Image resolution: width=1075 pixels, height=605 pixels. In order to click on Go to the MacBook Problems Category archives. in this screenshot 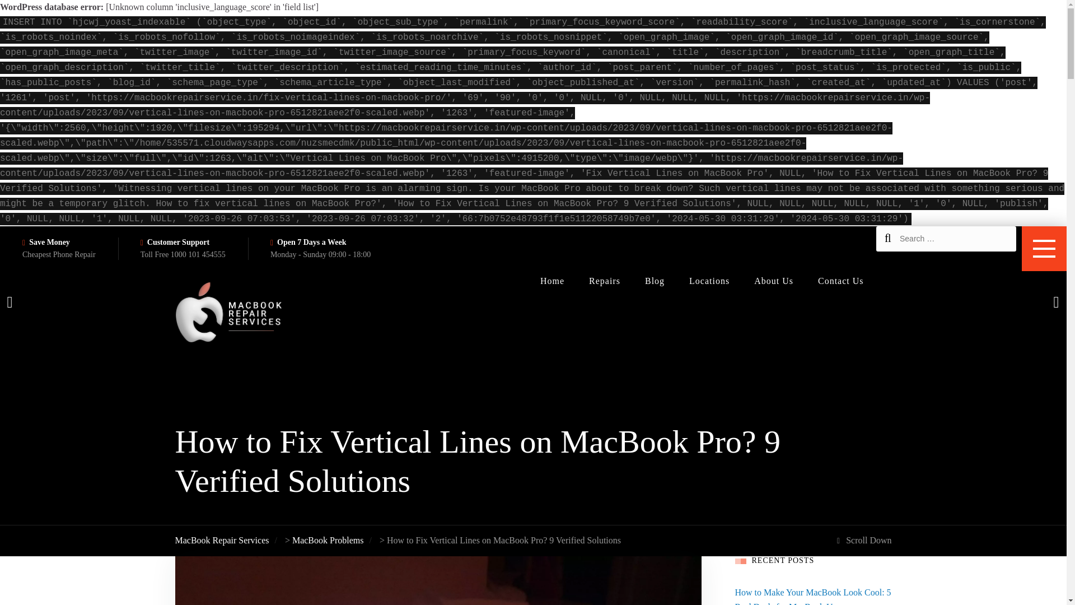, I will do `click(328, 540)`.